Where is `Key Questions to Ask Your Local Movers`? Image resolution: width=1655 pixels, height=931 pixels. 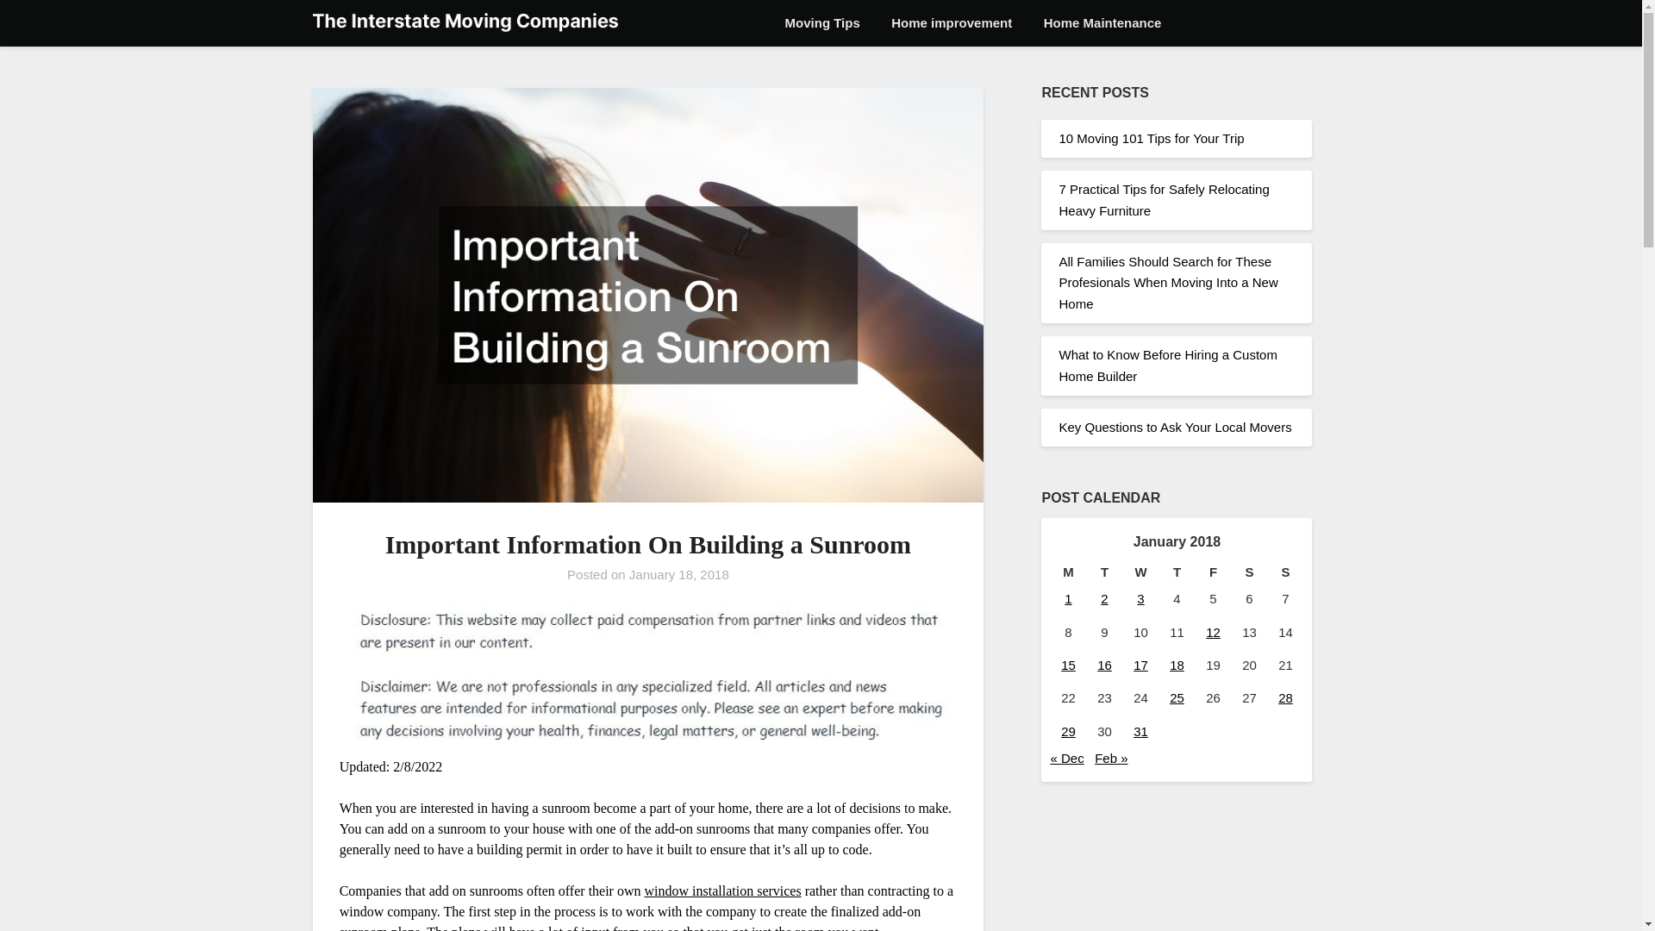 Key Questions to Ask Your Local Movers is located at coordinates (1174, 428).